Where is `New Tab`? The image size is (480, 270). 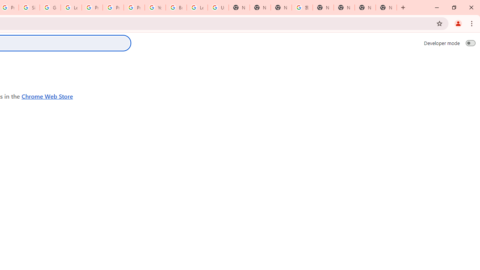 New Tab is located at coordinates (260, 7).